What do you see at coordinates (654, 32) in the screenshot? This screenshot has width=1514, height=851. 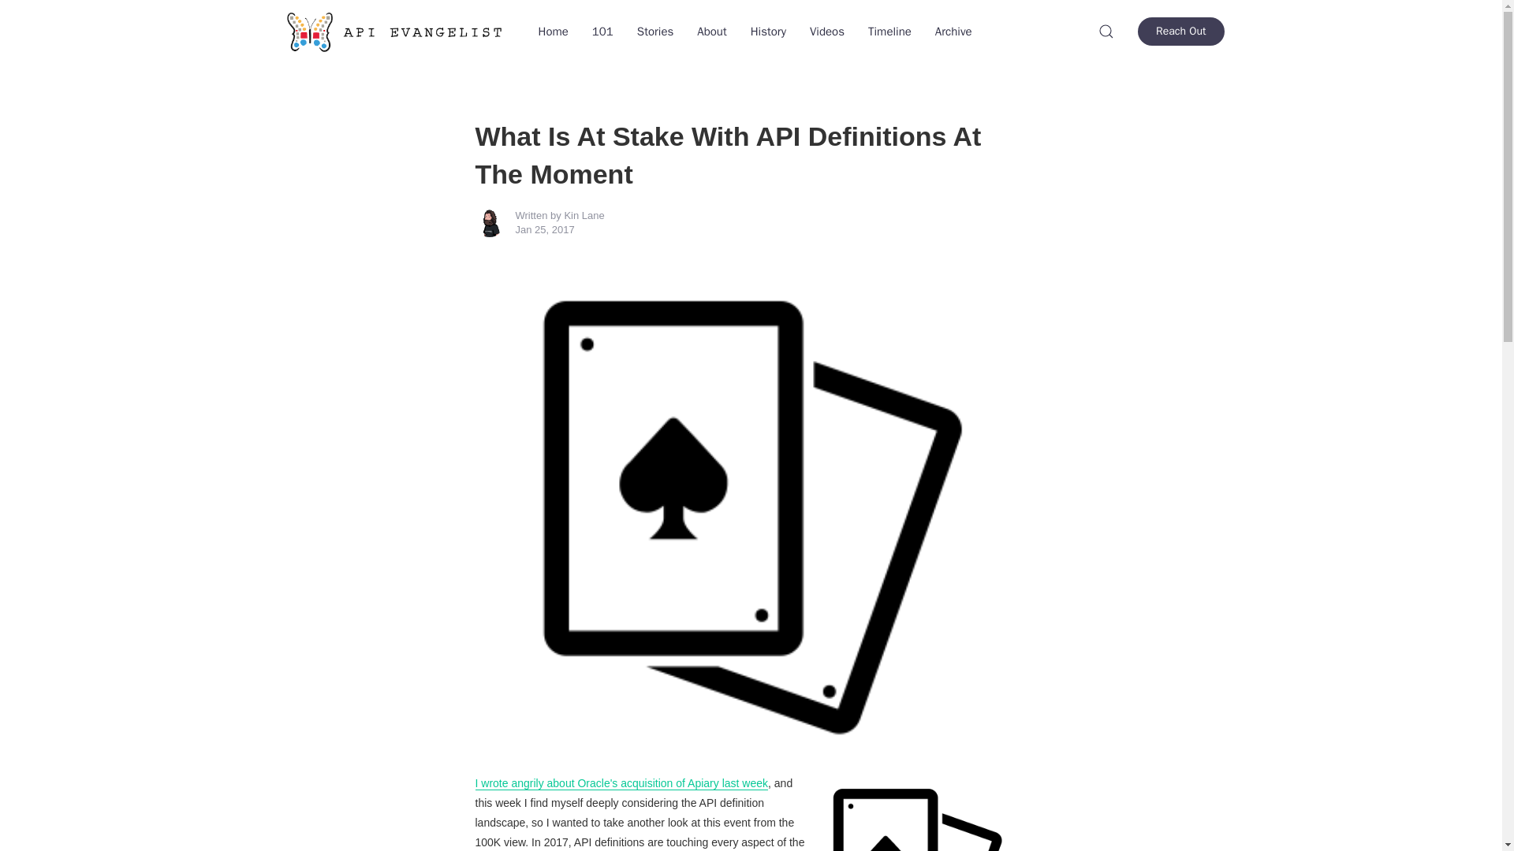 I see `Stories` at bounding box center [654, 32].